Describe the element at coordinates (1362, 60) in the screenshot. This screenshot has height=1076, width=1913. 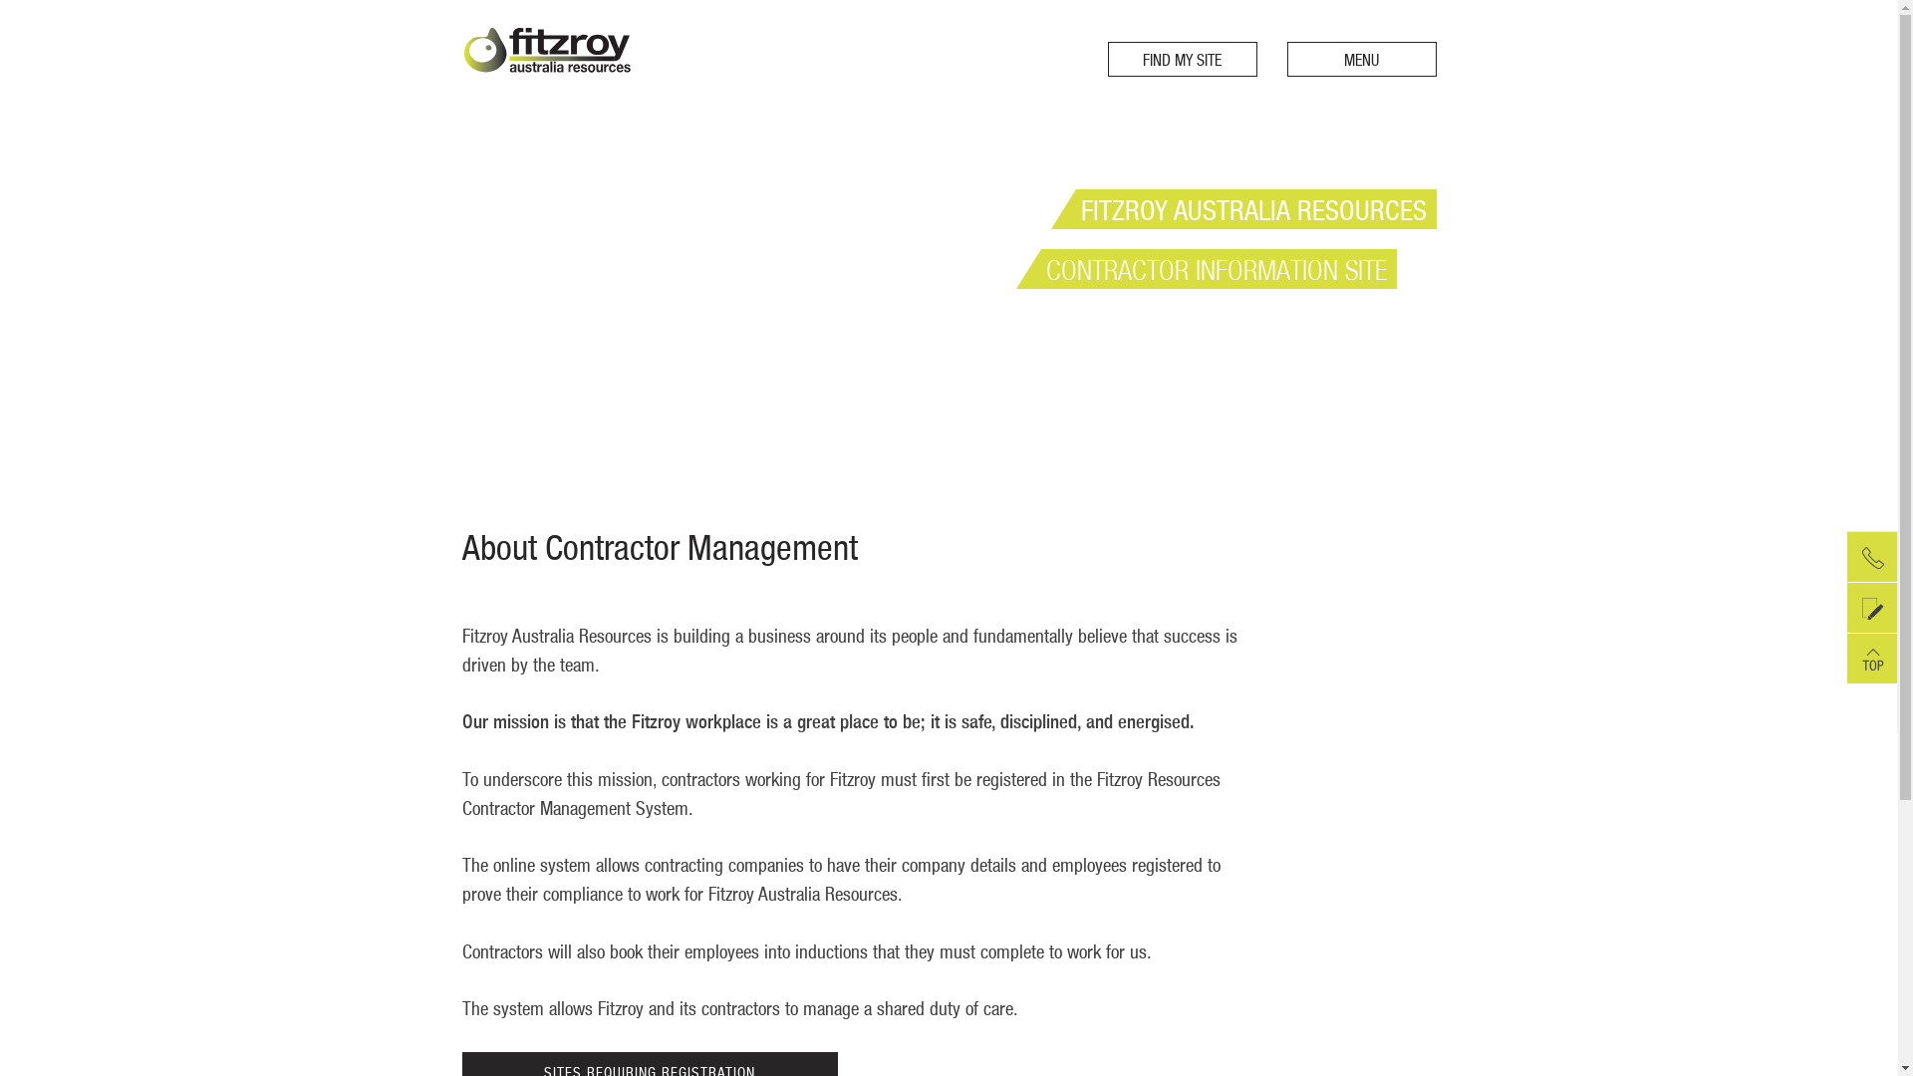
I see `MENU` at that location.